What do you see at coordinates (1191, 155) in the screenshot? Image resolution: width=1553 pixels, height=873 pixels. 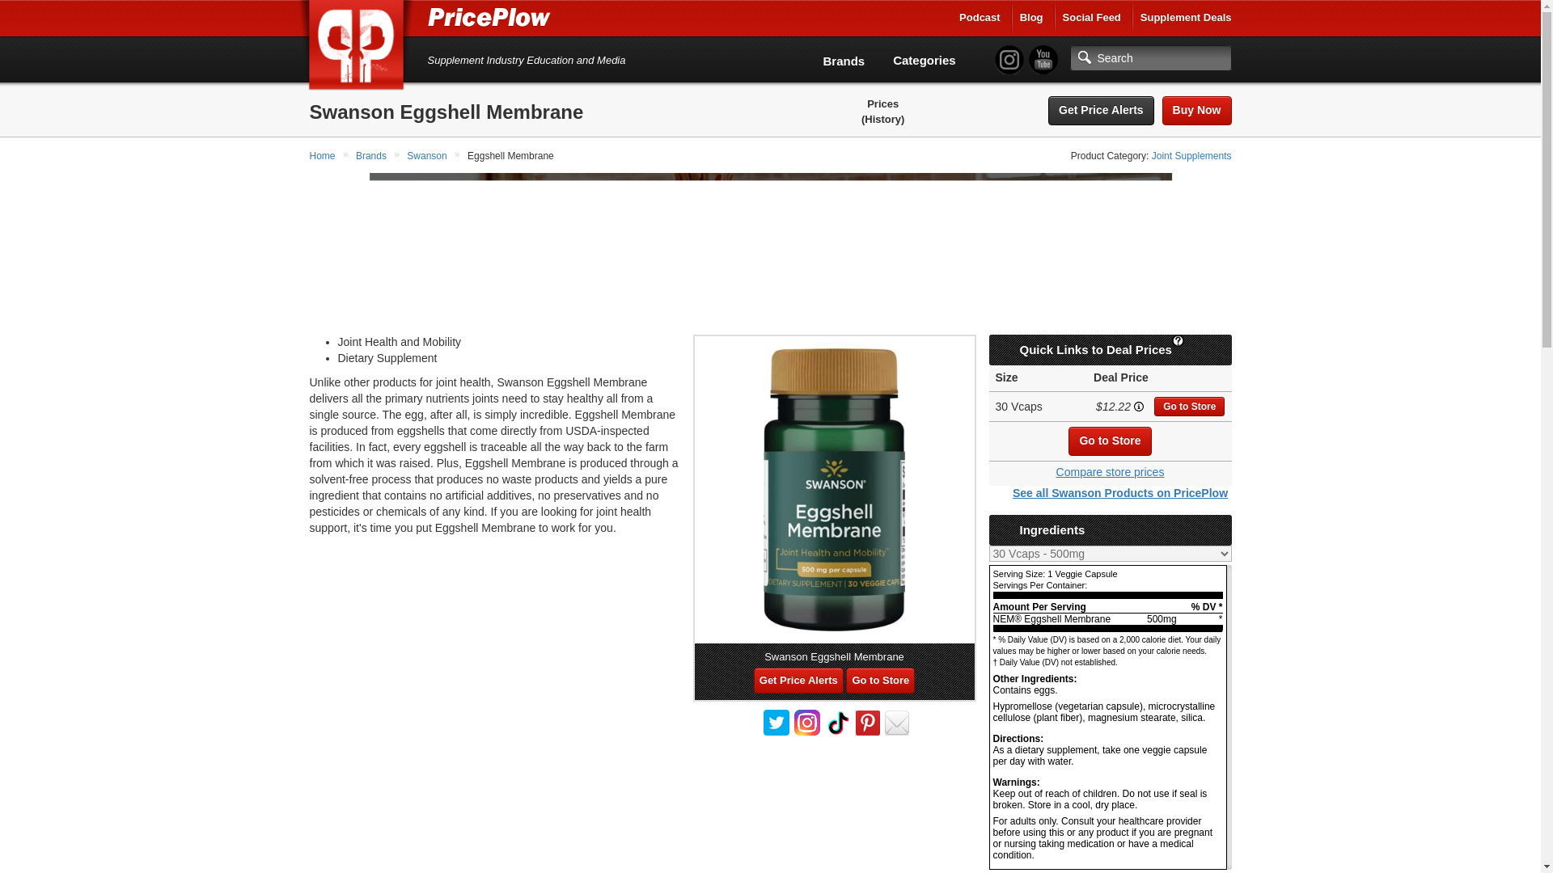 I see `Joint Supplements` at bounding box center [1191, 155].